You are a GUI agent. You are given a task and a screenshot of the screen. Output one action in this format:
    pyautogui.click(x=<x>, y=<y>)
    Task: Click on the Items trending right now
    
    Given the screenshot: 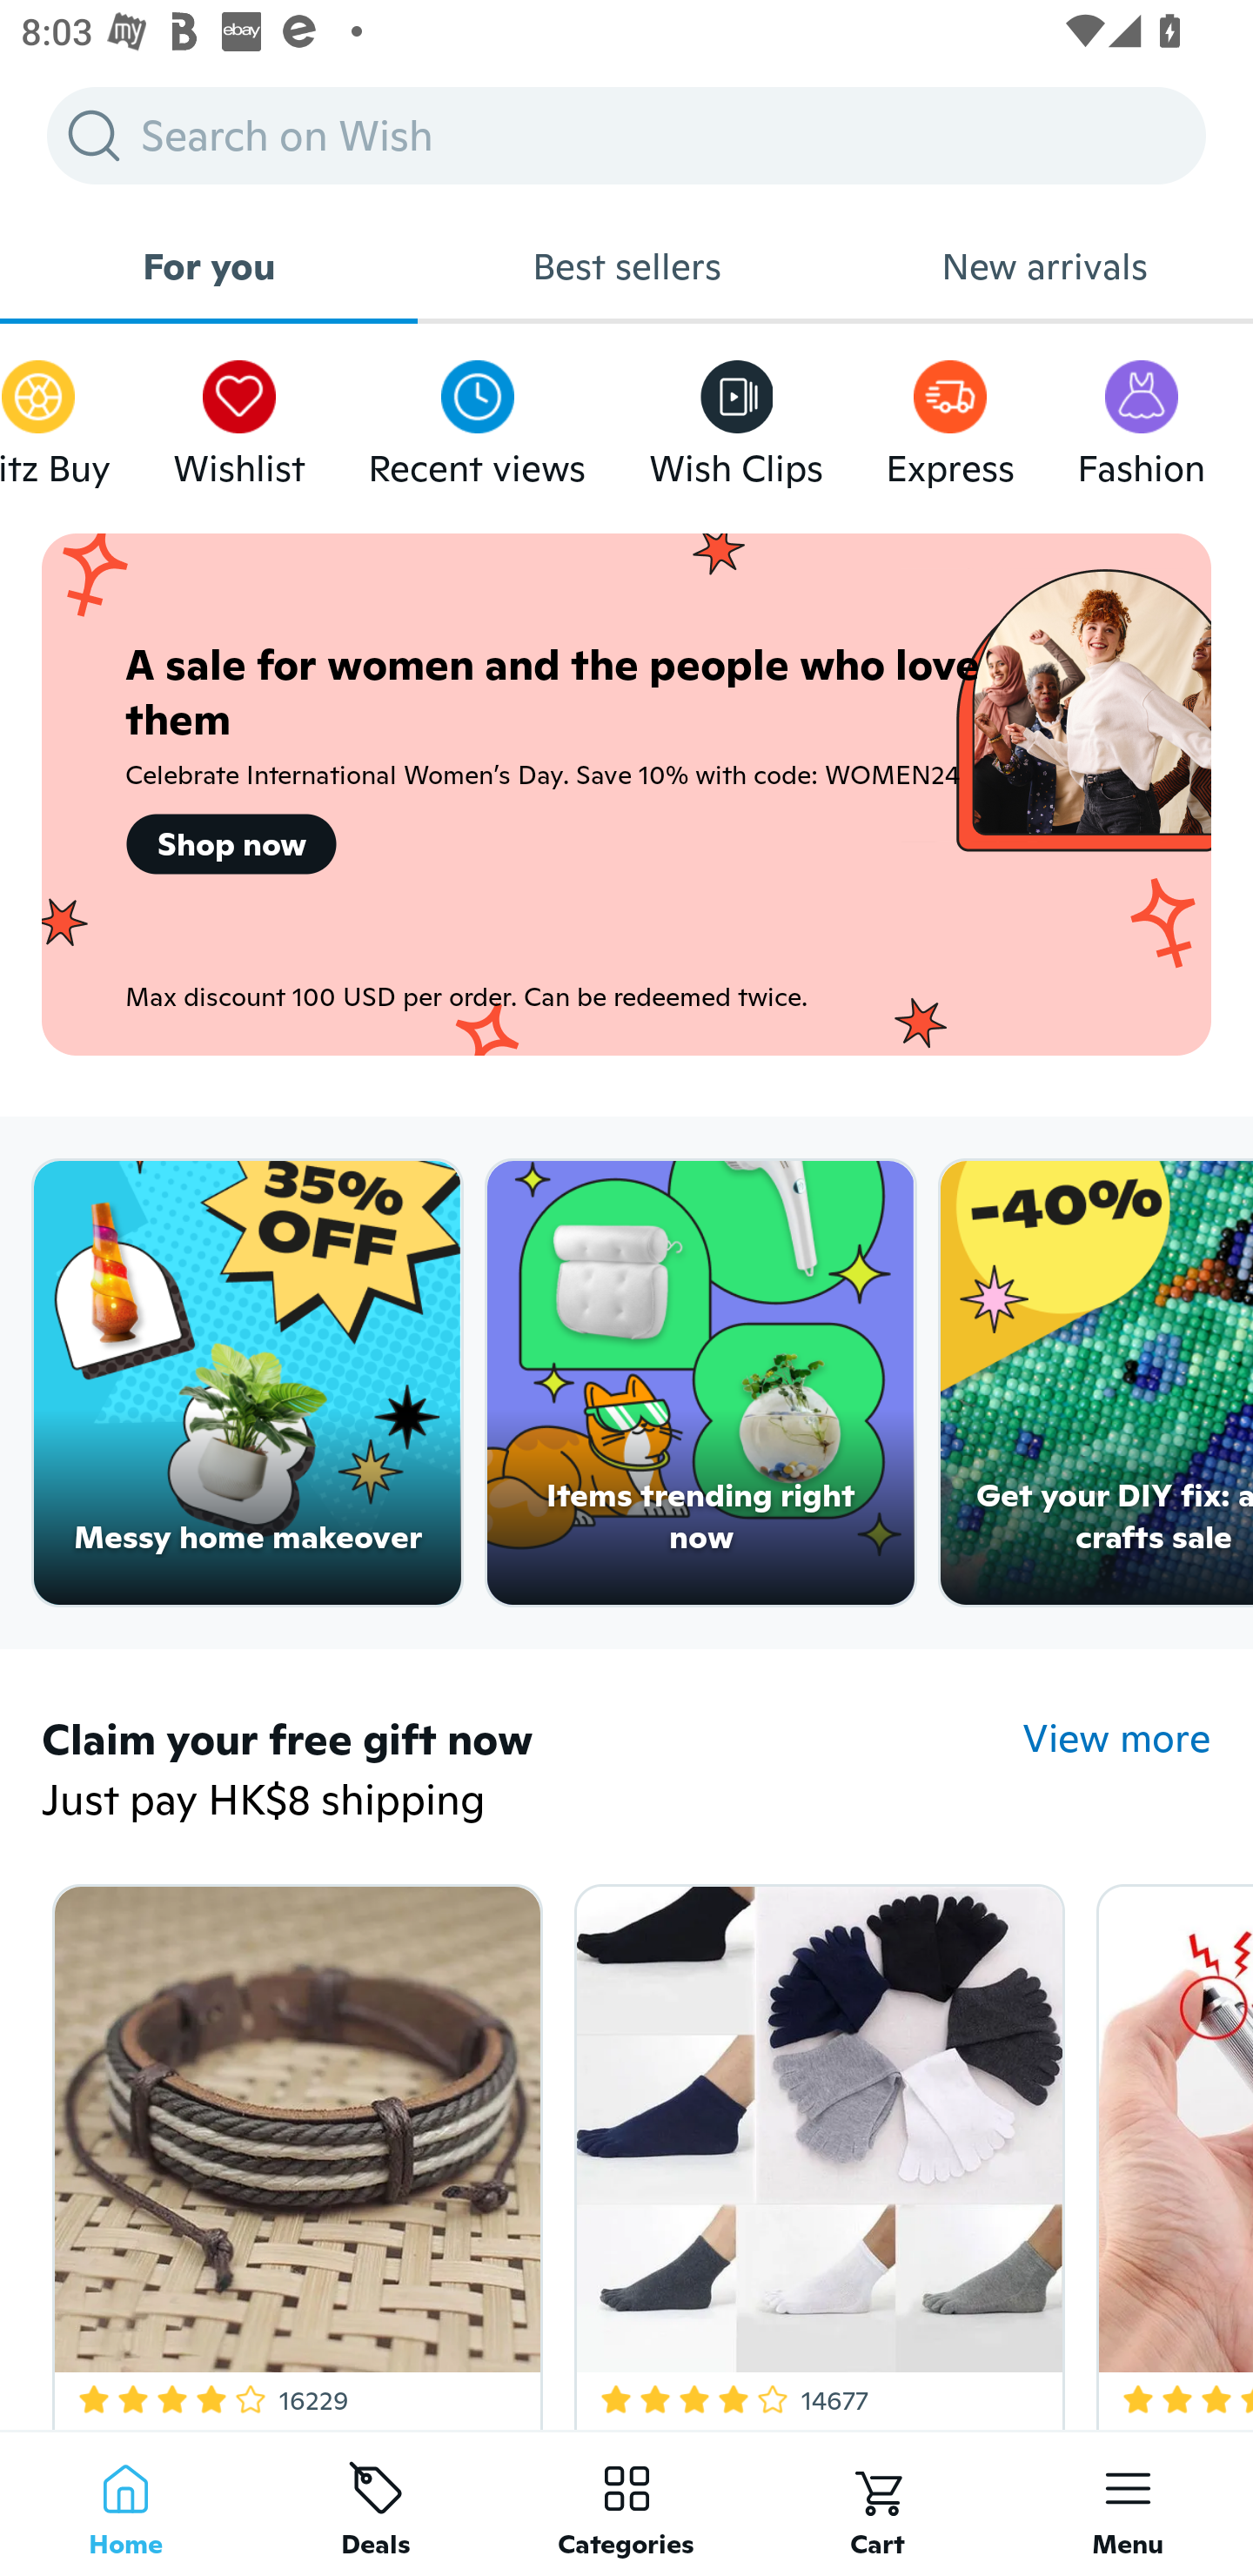 What is the action you would take?
    pyautogui.click(x=701, y=1383)
    